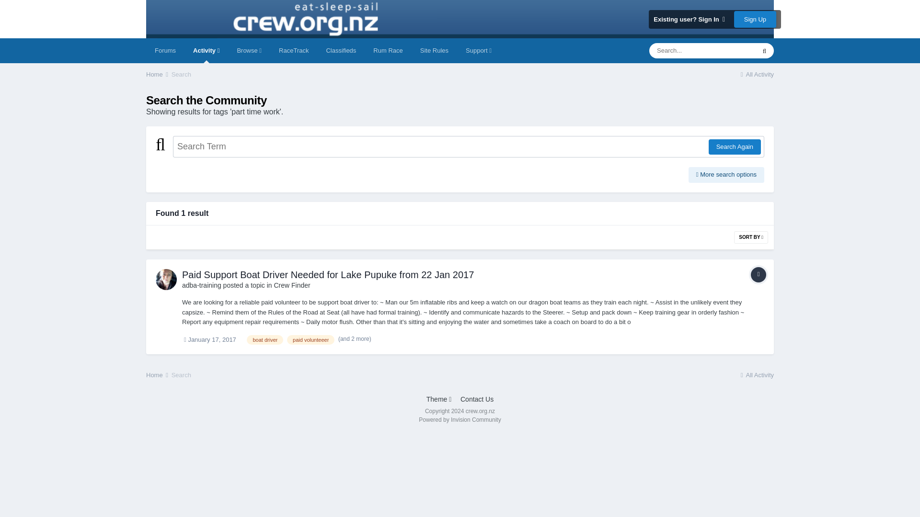  What do you see at coordinates (755, 19) in the screenshot?
I see `Sign Up` at bounding box center [755, 19].